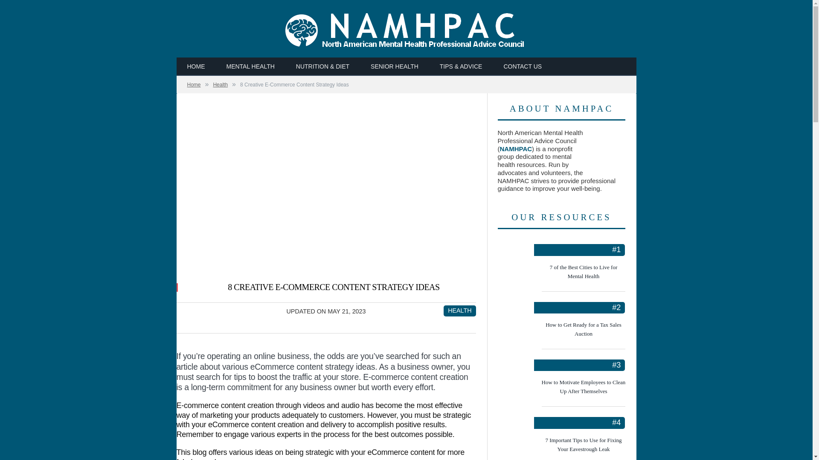 This screenshot has height=460, width=819. Describe the element at coordinates (220, 85) in the screenshot. I see `Health` at that location.